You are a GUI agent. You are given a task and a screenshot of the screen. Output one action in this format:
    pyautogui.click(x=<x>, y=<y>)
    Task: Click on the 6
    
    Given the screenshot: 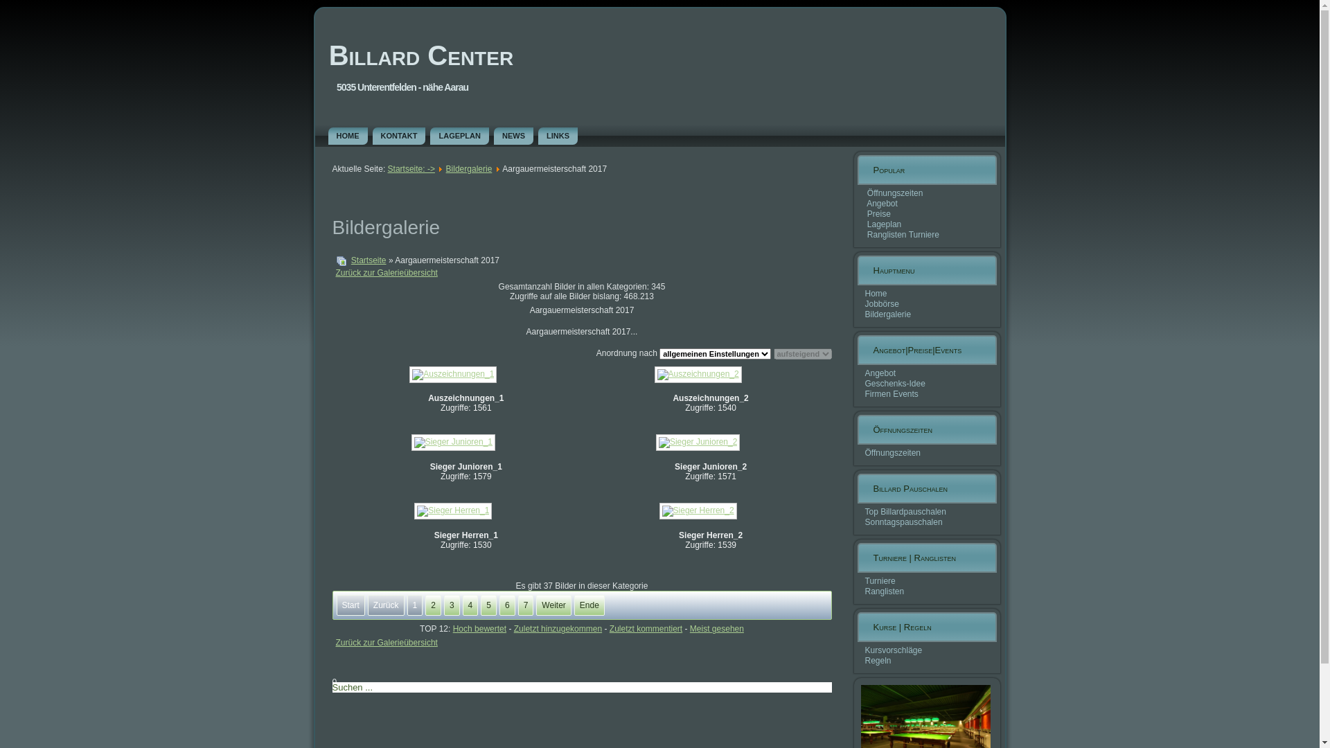 What is the action you would take?
    pyautogui.click(x=507, y=605)
    